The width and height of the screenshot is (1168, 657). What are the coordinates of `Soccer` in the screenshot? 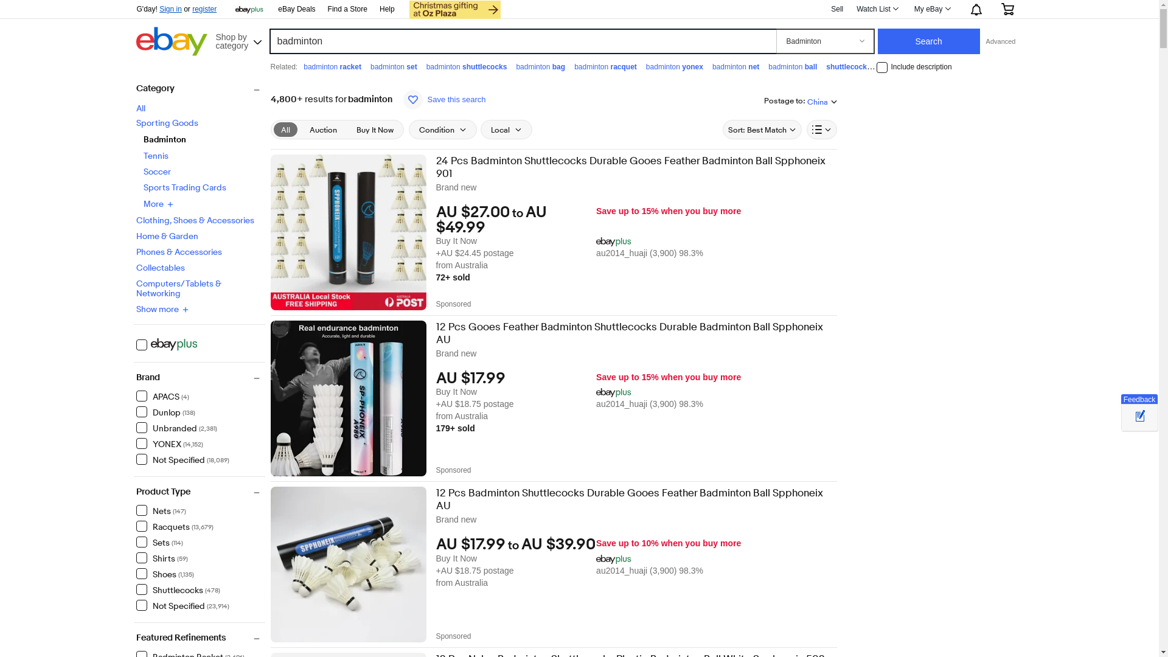 It's located at (157, 172).